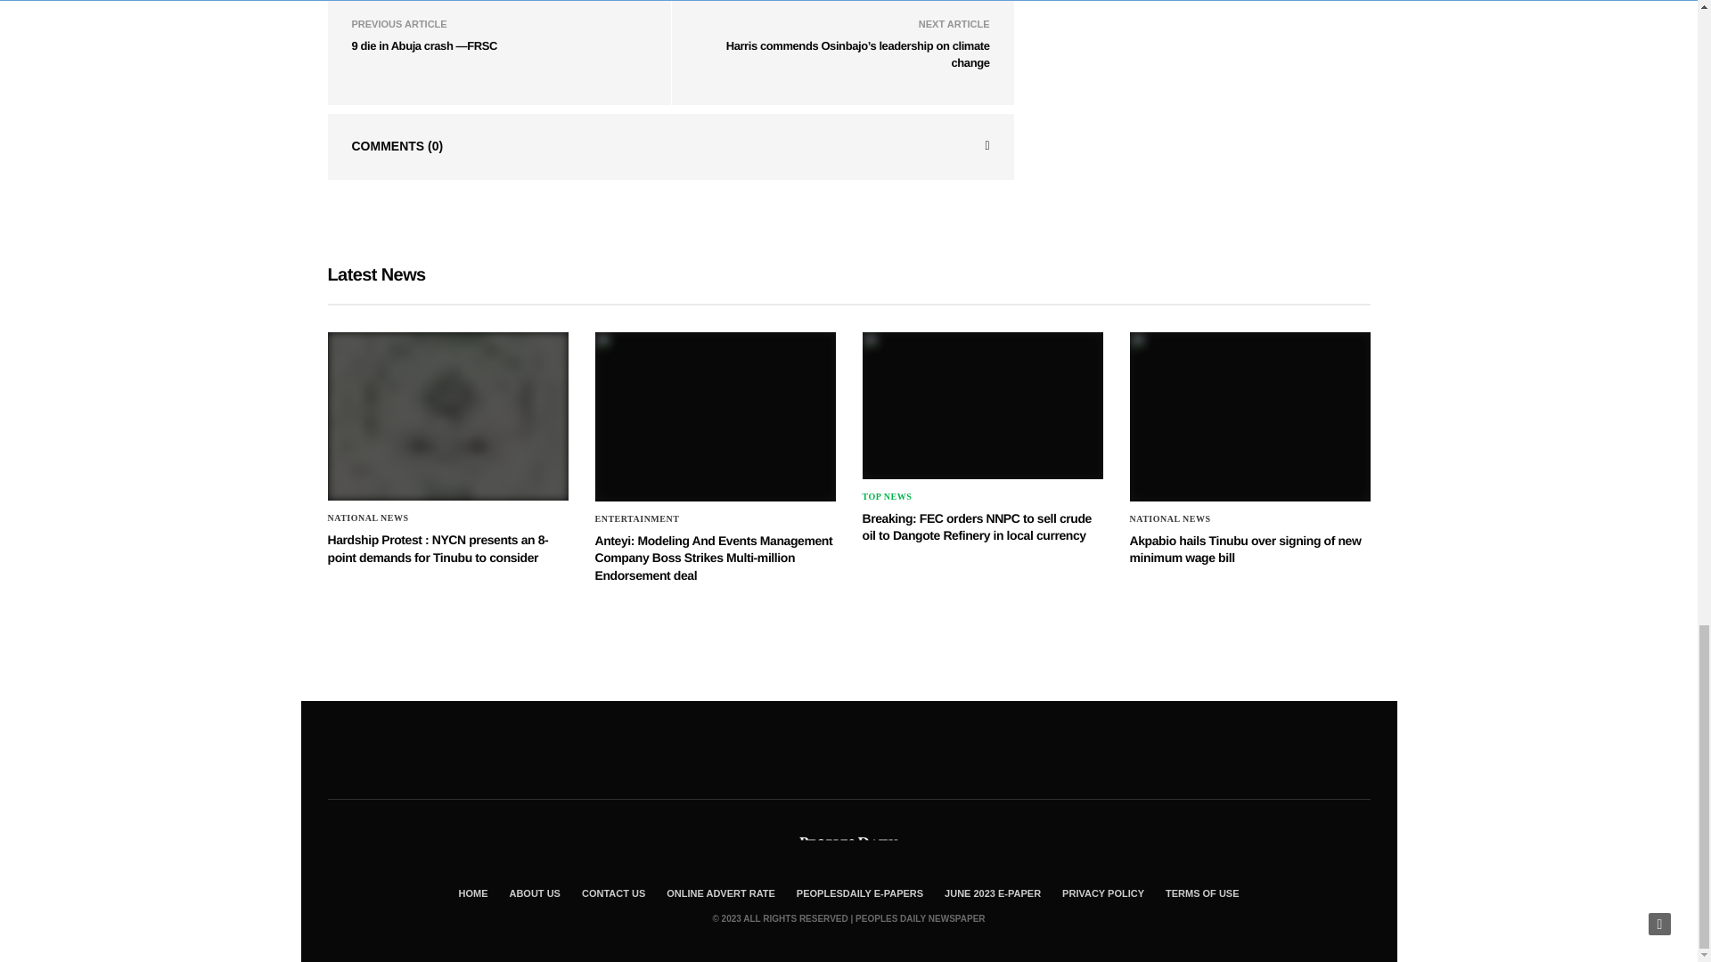 This screenshot has height=962, width=1711. Describe the element at coordinates (368, 518) in the screenshot. I see `National News` at that location.